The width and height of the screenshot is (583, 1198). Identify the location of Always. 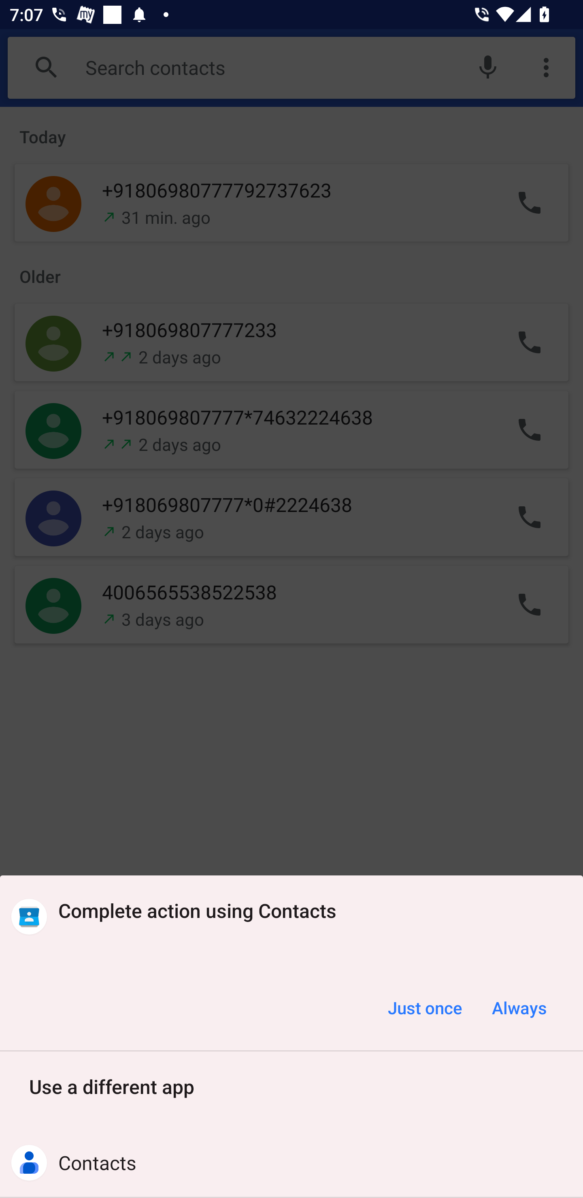
(519, 1008).